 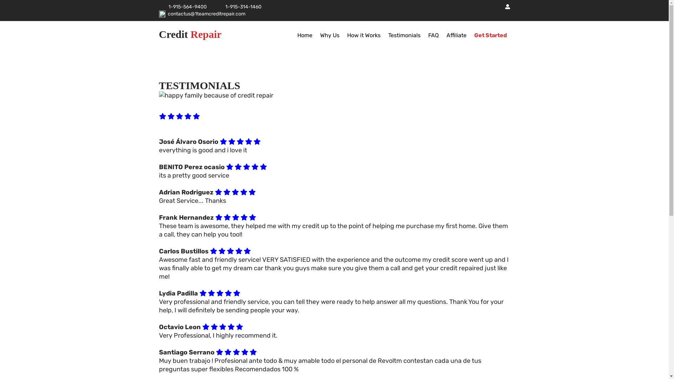 I want to click on 1-915-314-1460, so click(x=244, y=7).